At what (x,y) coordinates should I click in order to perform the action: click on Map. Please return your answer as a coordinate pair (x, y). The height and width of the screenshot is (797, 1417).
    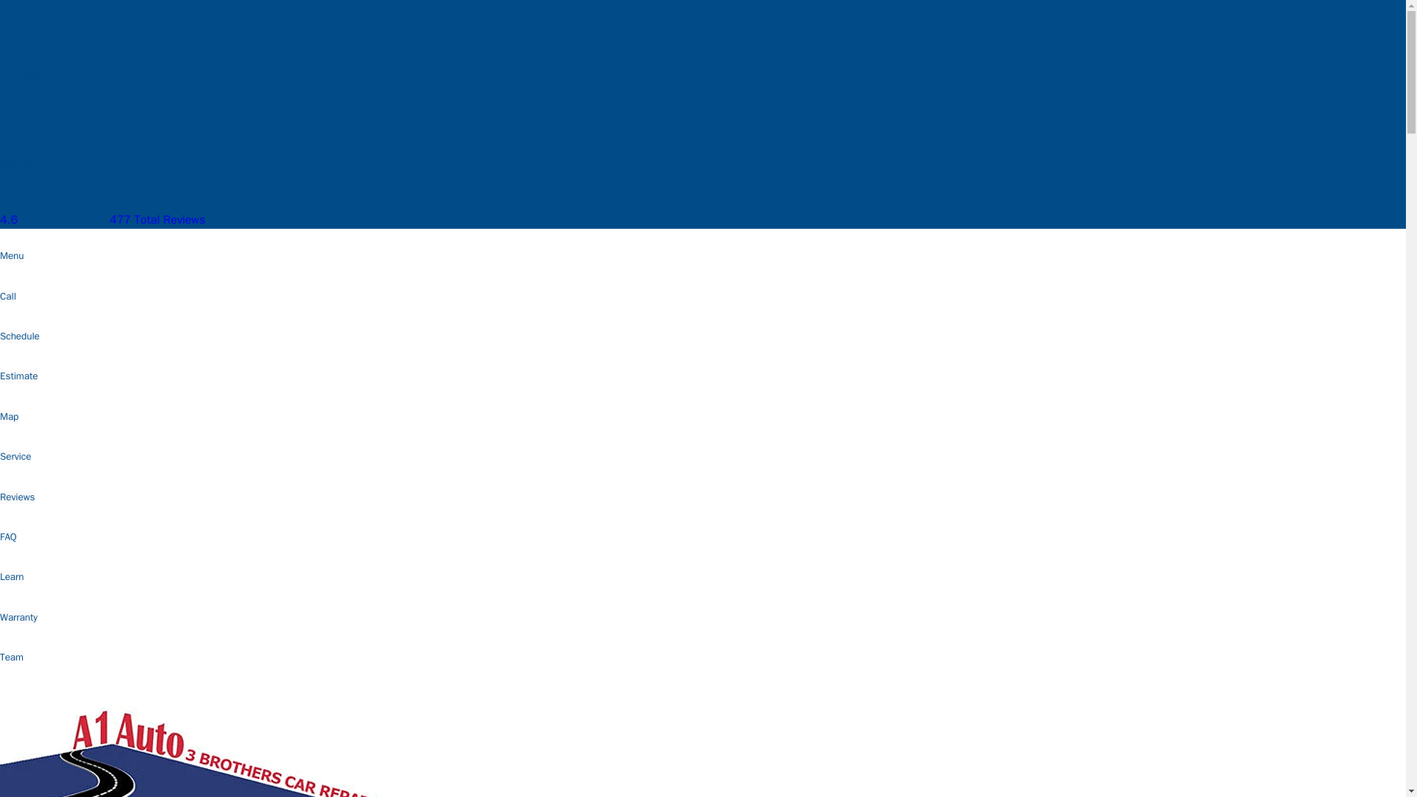
    Looking at the image, I should click on (9, 416).